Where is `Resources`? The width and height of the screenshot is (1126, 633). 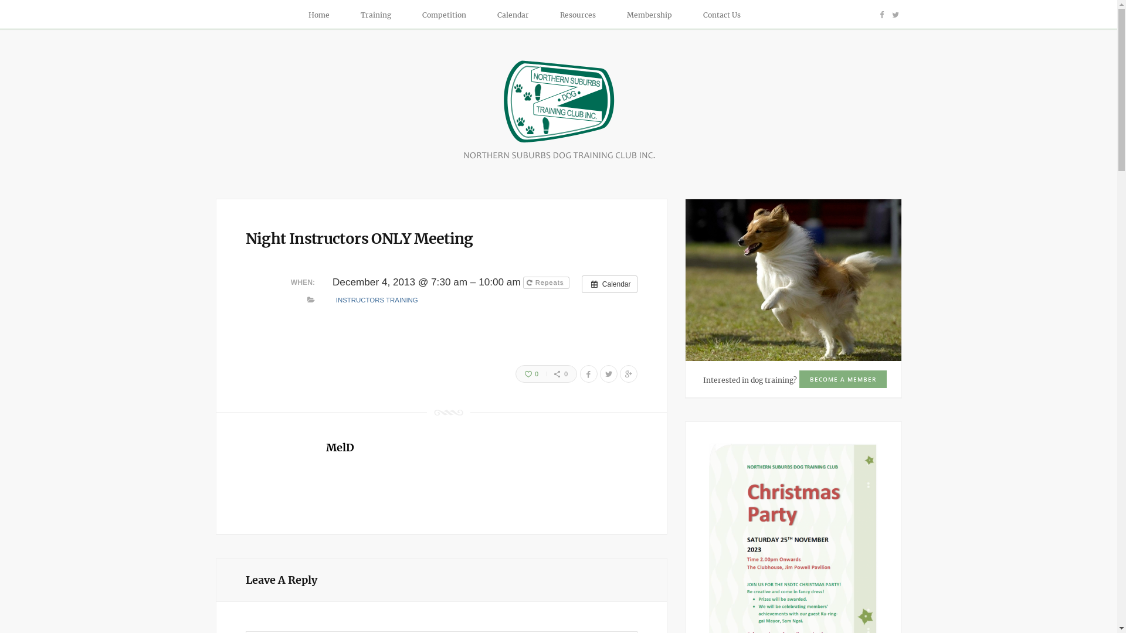 Resources is located at coordinates (583, 15).